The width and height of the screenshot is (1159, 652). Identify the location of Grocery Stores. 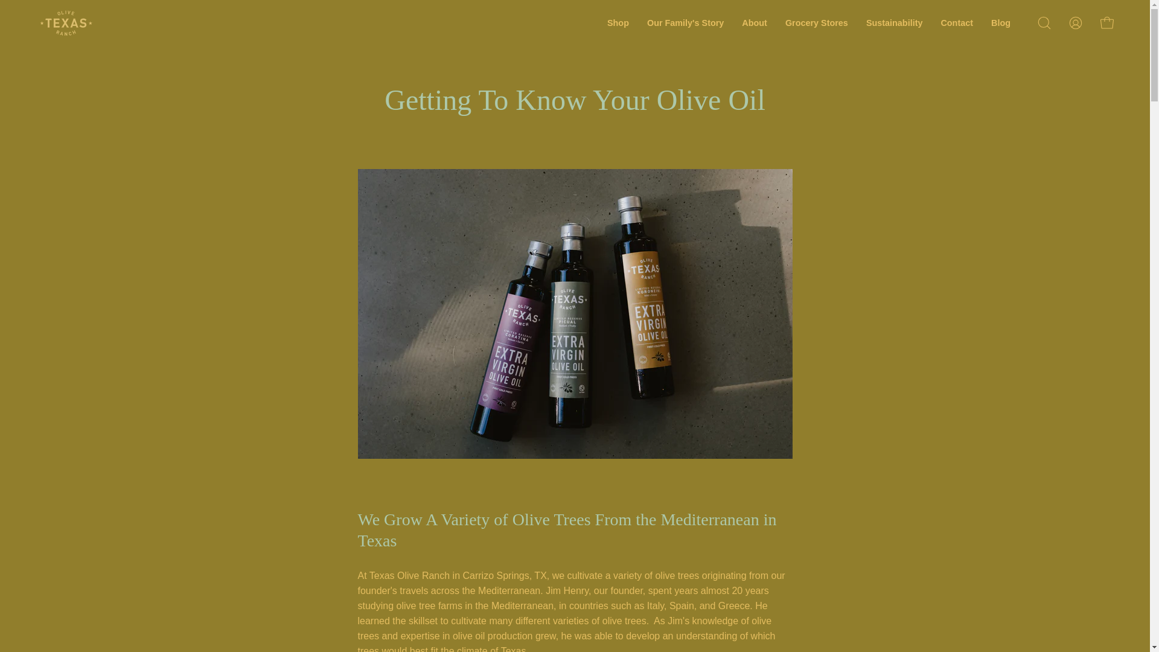
(817, 23).